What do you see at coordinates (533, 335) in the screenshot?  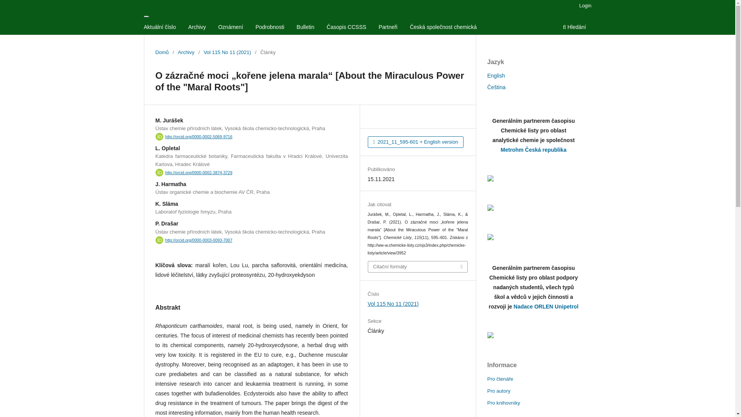 I see `Nadace ORLEN Unipetrol` at bounding box center [533, 335].